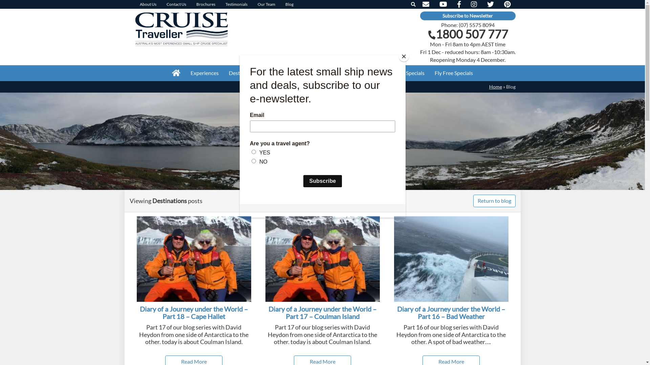 The height and width of the screenshot is (365, 650). What do you see at coordinates (468, 16) in the screenshot?
I see `Subscribe to Newsletter` at bounding box center [468, 16].